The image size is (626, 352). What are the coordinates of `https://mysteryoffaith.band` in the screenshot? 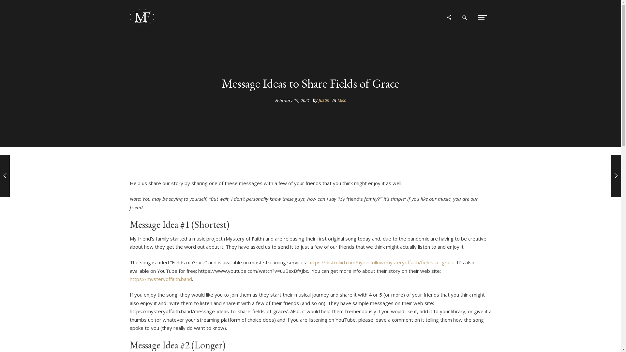 It's located at (161, 279).